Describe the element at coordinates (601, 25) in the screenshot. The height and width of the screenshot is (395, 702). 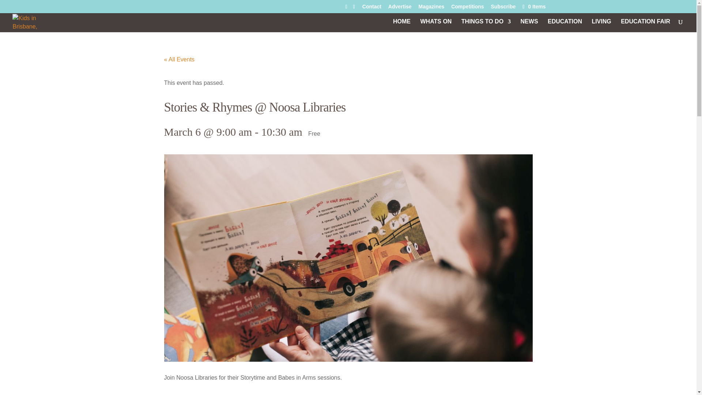
I see `LIVING` at that location.